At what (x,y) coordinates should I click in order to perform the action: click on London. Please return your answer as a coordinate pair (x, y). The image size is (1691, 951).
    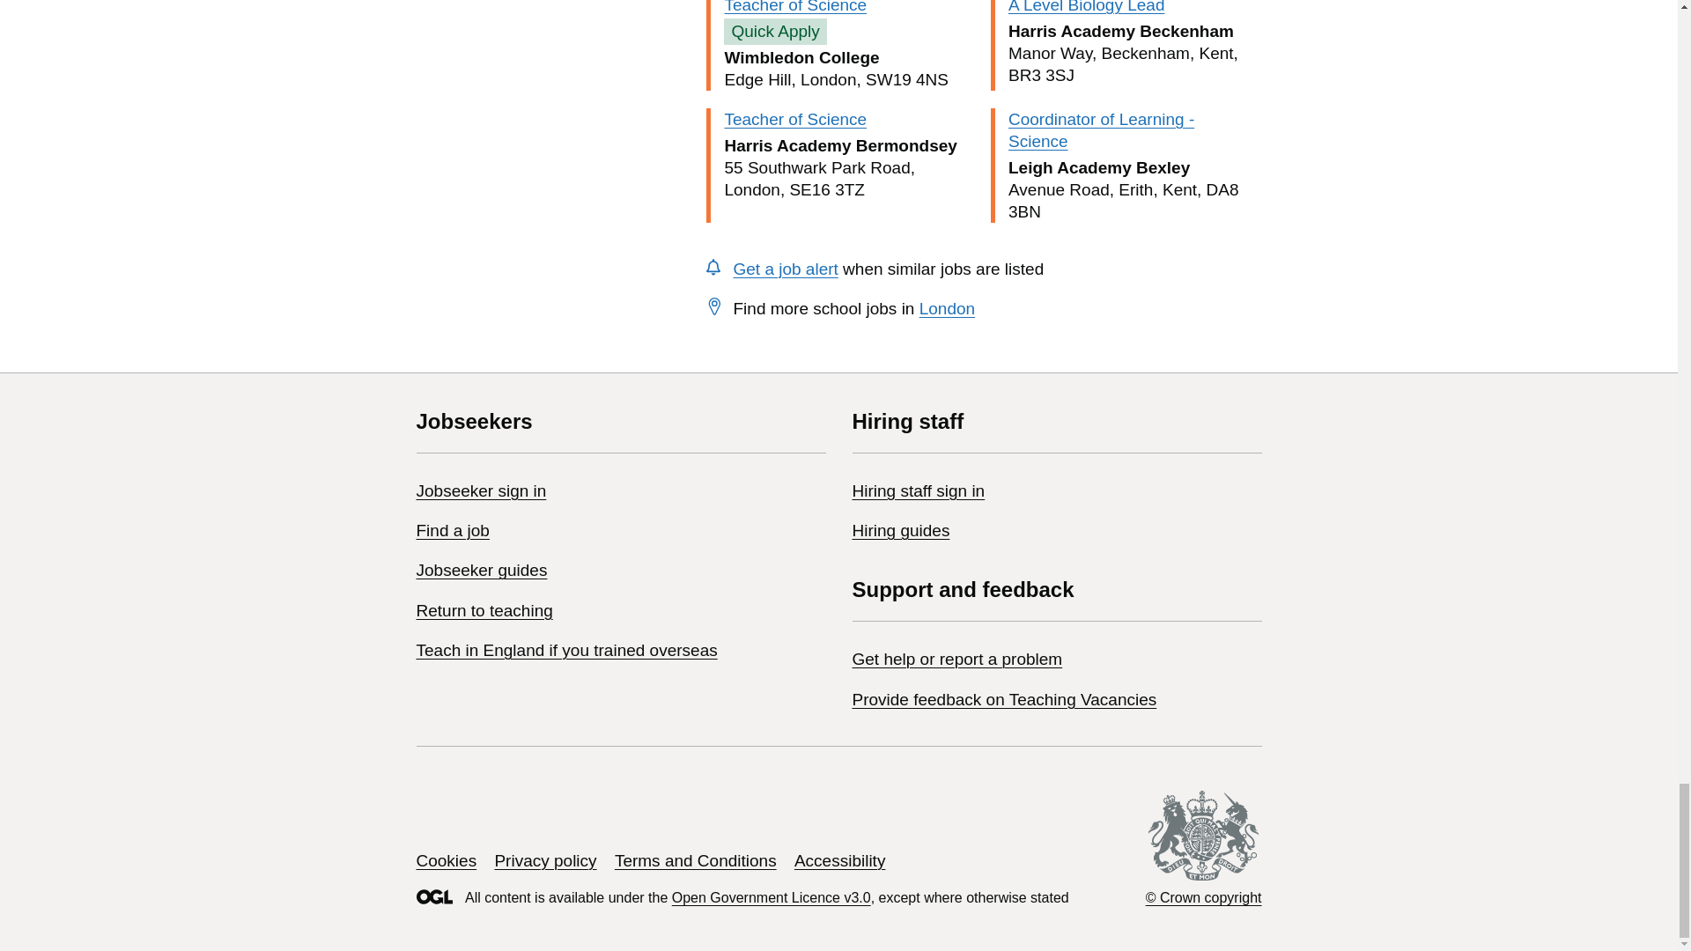
    Looking at the image, I should click on (948, 308).